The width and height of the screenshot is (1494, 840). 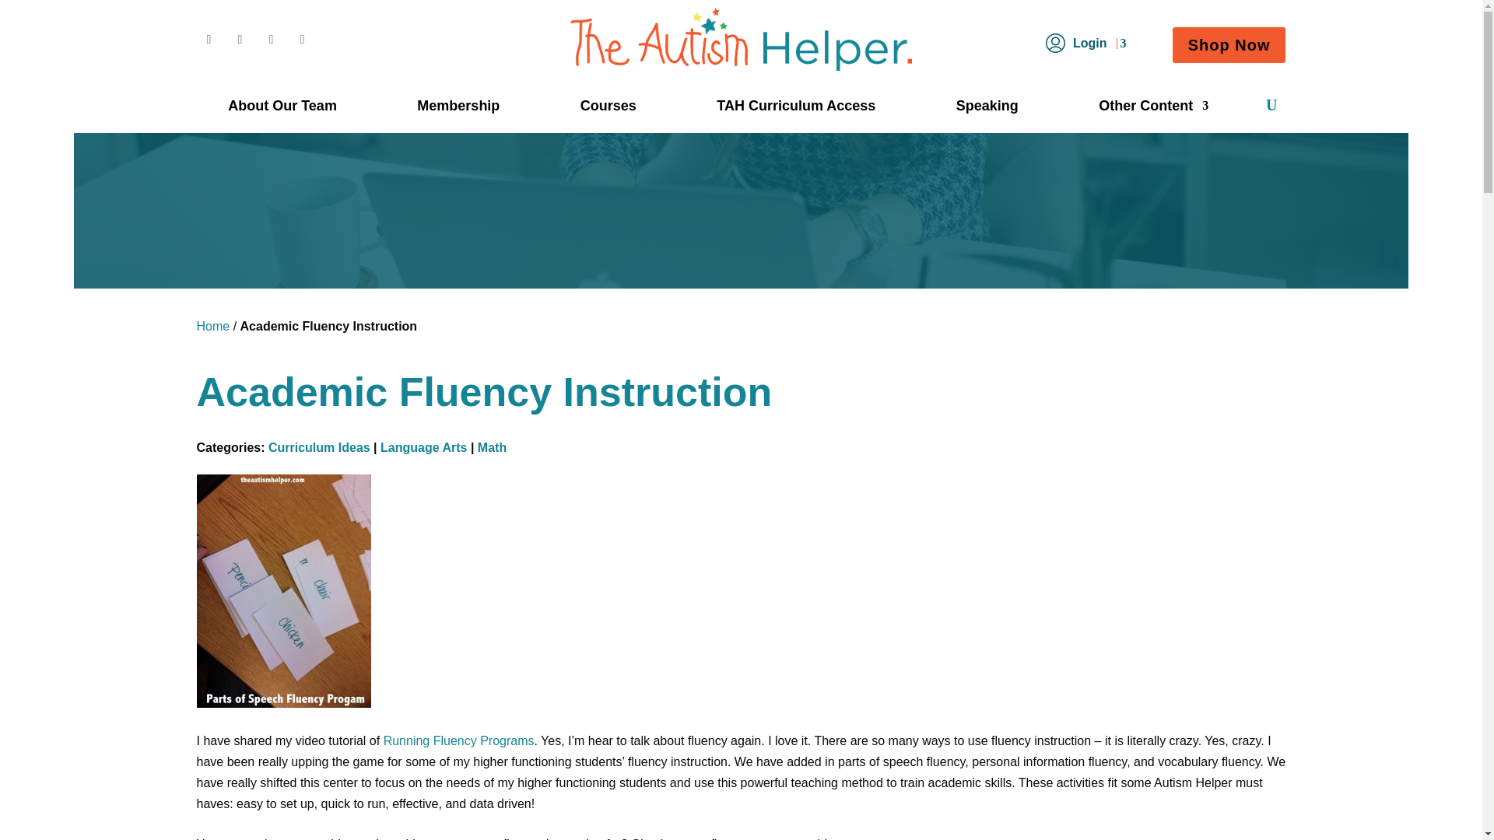 What do you see at coordinates (1153, 109) in the screenshot?
I see `Other Content` at bounding box center [1153, 109].